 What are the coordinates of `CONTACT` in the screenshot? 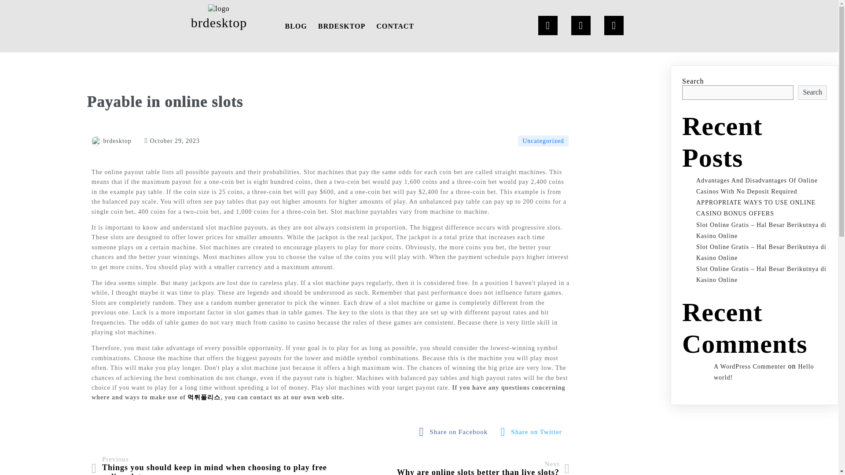 It's located at (111, 141).